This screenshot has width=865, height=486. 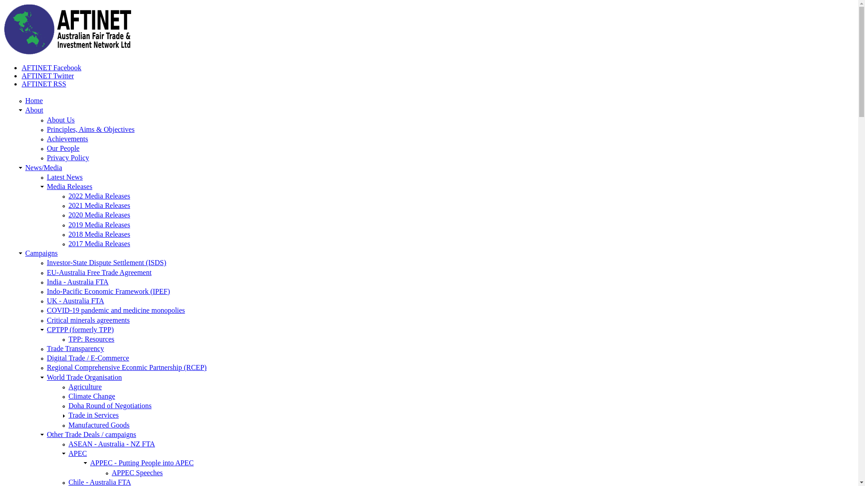 I want to click on Other Trade Deals / campaigns, so click(x=91, y=435).